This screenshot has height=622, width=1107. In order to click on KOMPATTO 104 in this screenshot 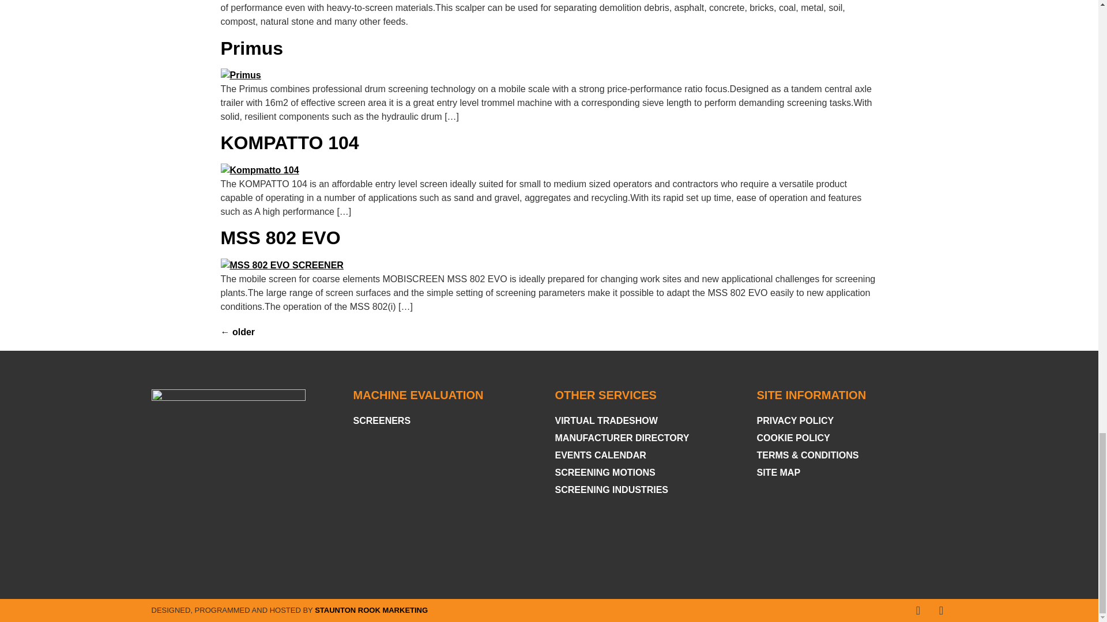, I will do `click(289, 143)`.